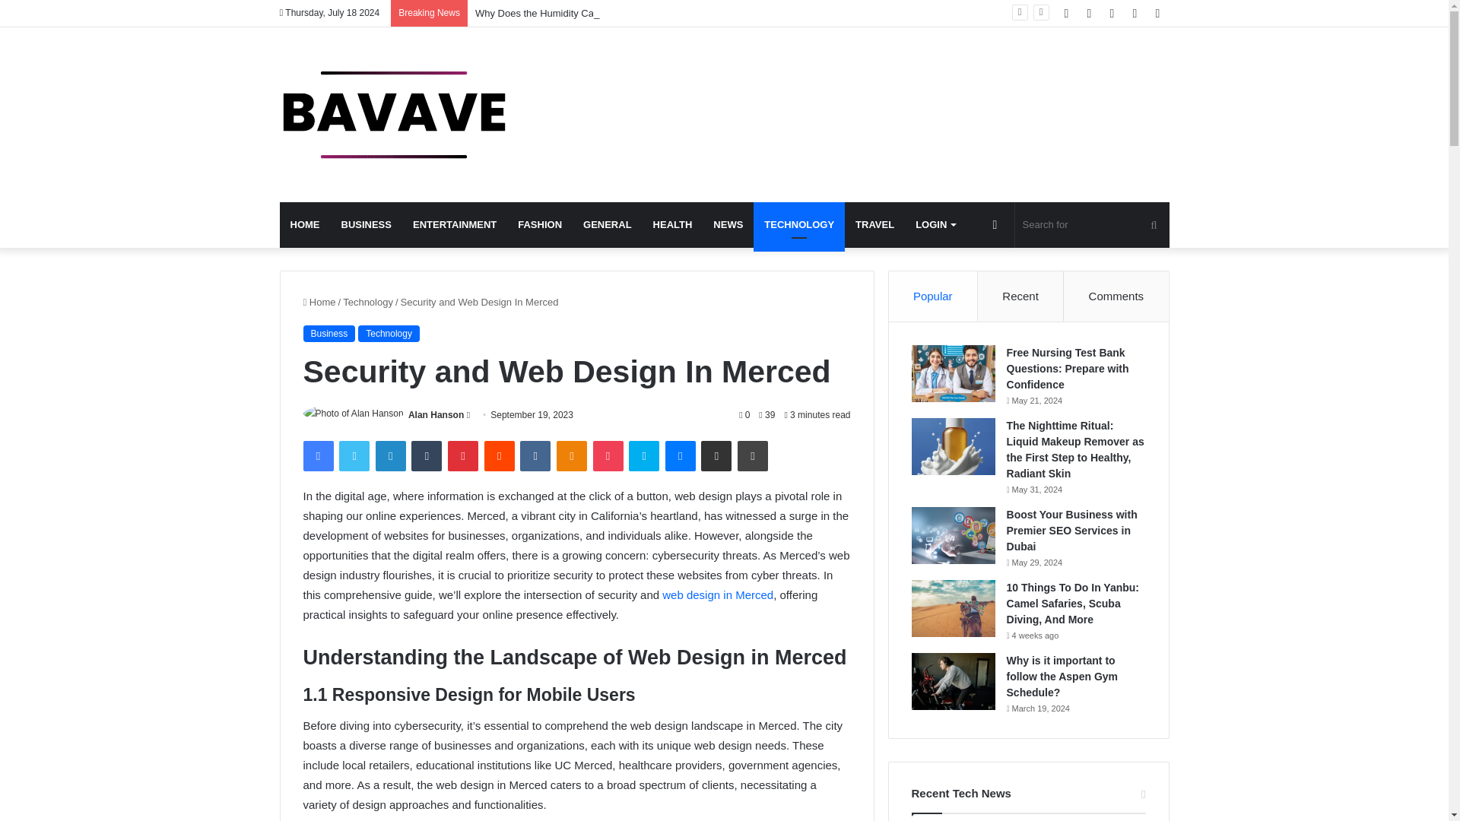 This screenshot has width=1460, height=821. What do you see at coordinates (571, 455) in the screenshot?
I see `Odnoklassniki` at bounding box center [571, 455].